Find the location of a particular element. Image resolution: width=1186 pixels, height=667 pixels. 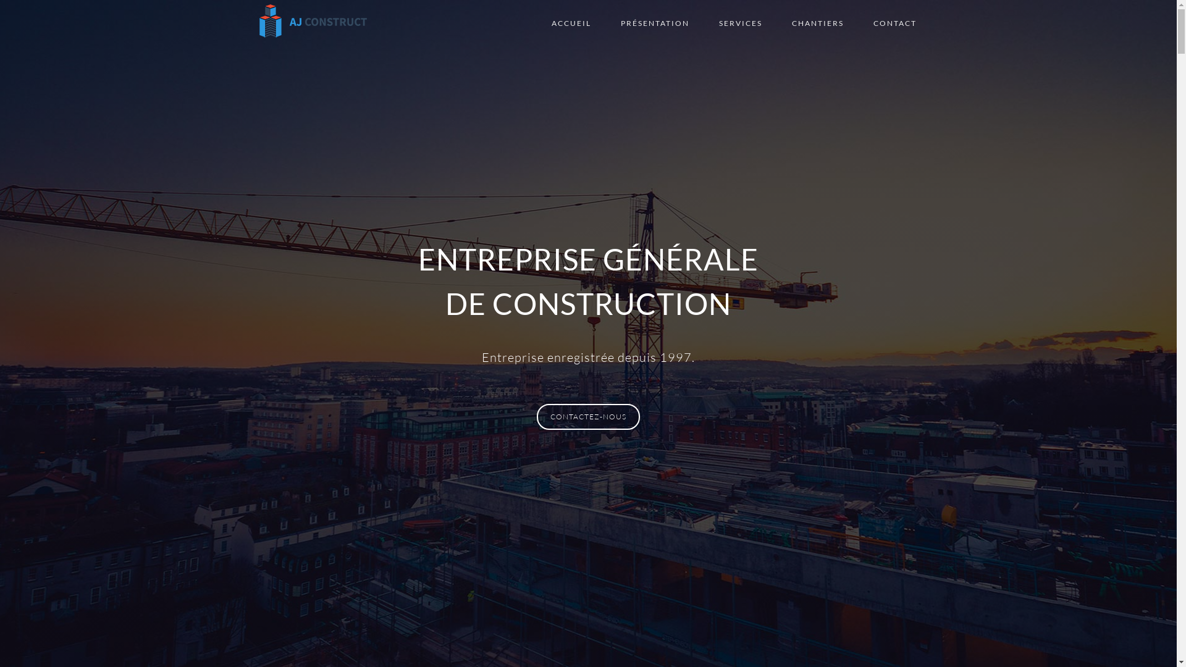

SERVICES is located at coordinates (741, 23).